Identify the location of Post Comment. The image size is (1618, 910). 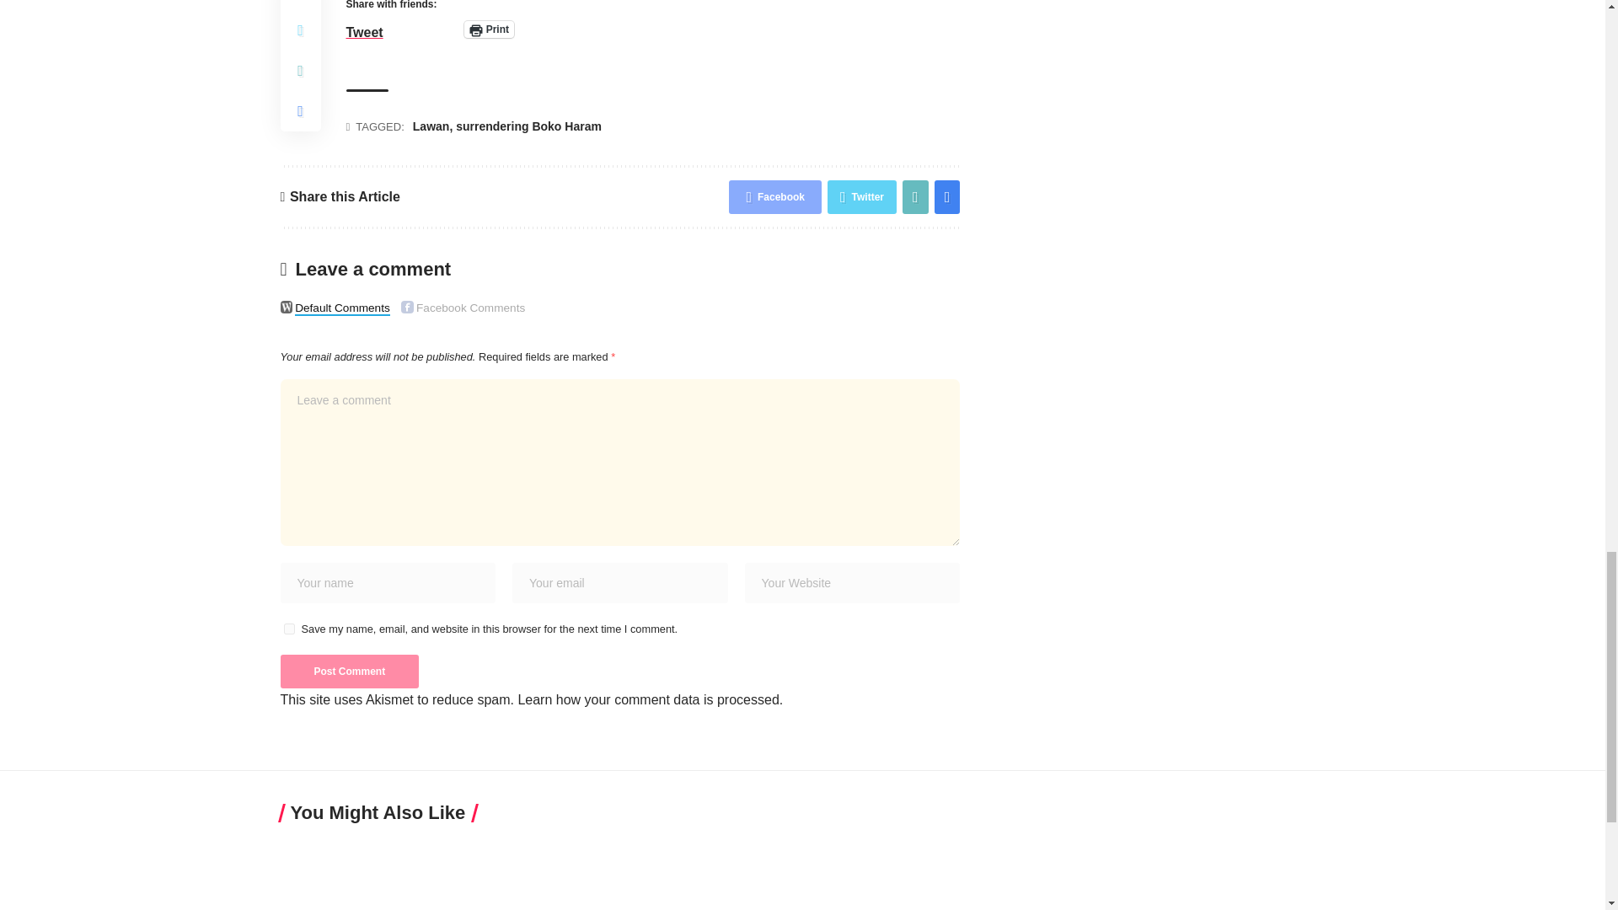
(349, 671).